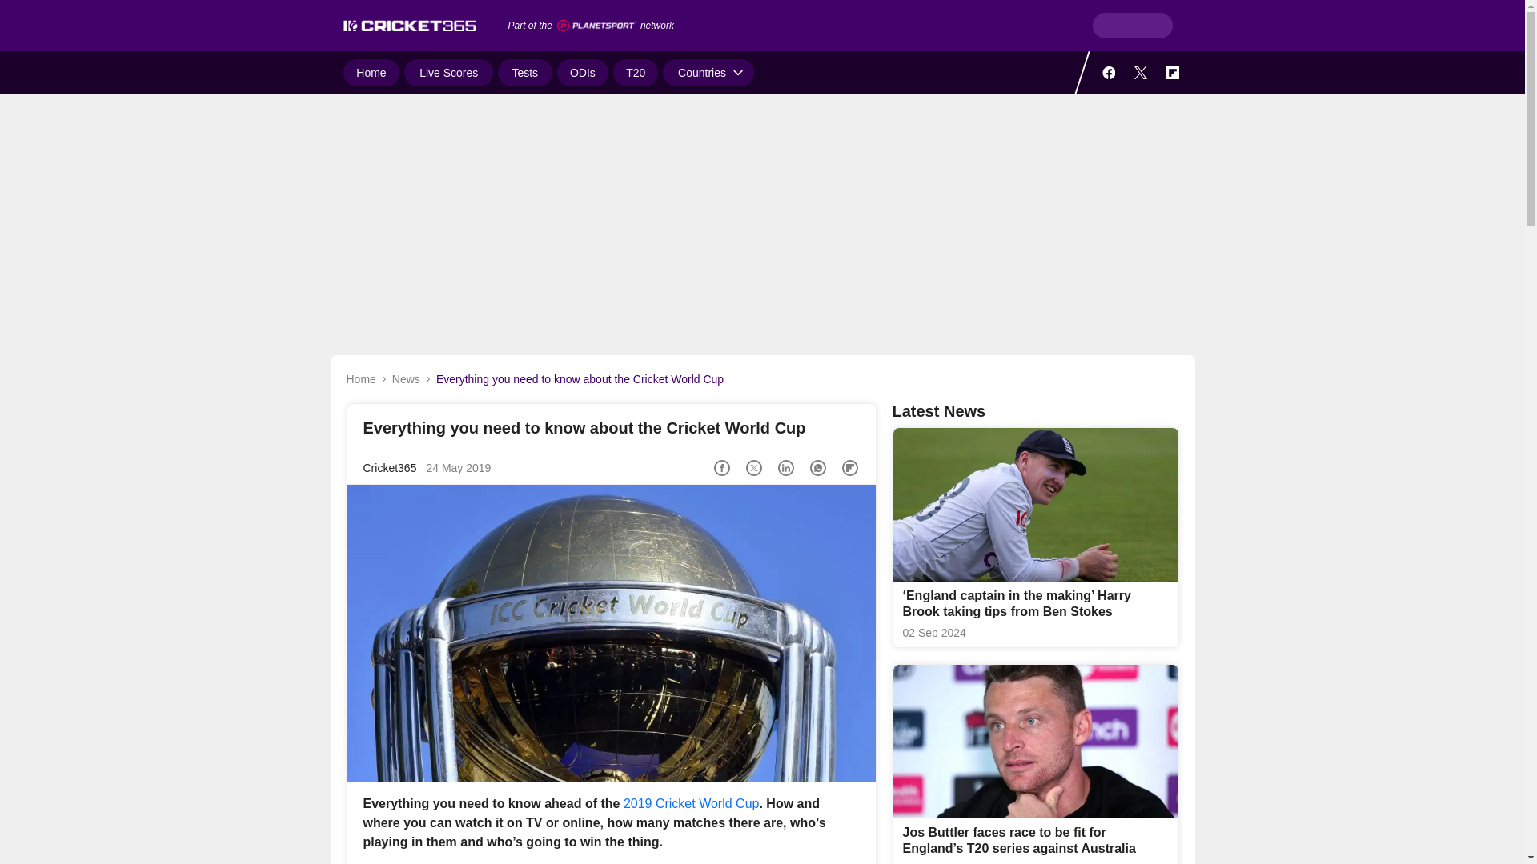 Image resolution: width=1537 pixels, height=864 pixels. What do you see at coordinates (448, 73) in the screenshot?
I see `Live Scores` at bounding box center [448, 73].